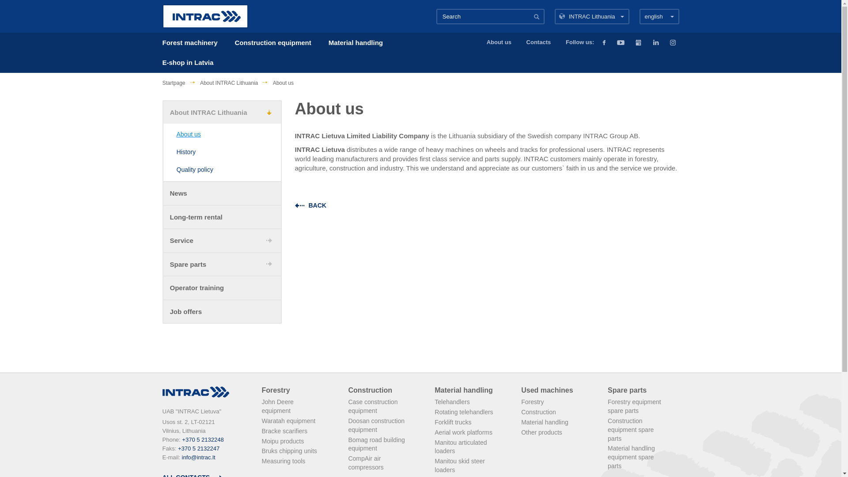  What do you see at coordinates (655, 42) in the screenshot?
I see `LinkedIn` at bounding box center [655, 42].